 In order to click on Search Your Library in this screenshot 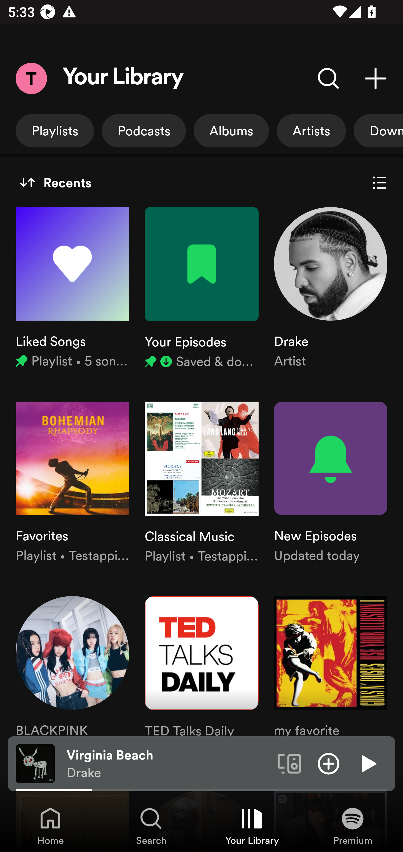, I will do `click(329, 78)`.